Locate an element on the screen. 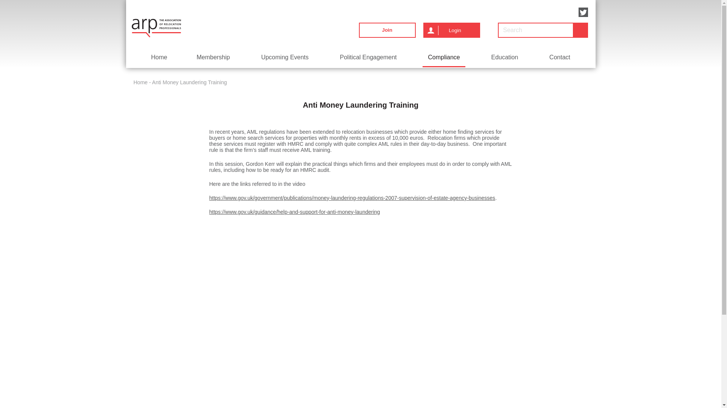 Image resolution: width=727 pixels, height=408 pixels. Go to the homepage is located at coordinates (156, 28).